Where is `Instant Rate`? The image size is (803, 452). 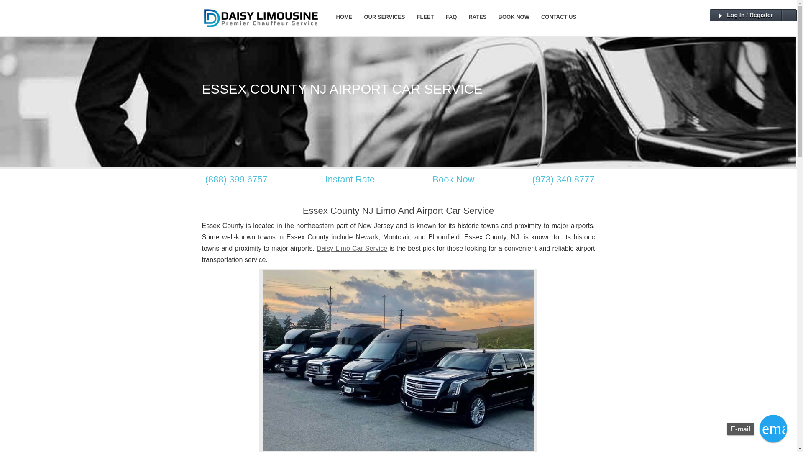
Instant Rate is located at coordinates (350, 179).